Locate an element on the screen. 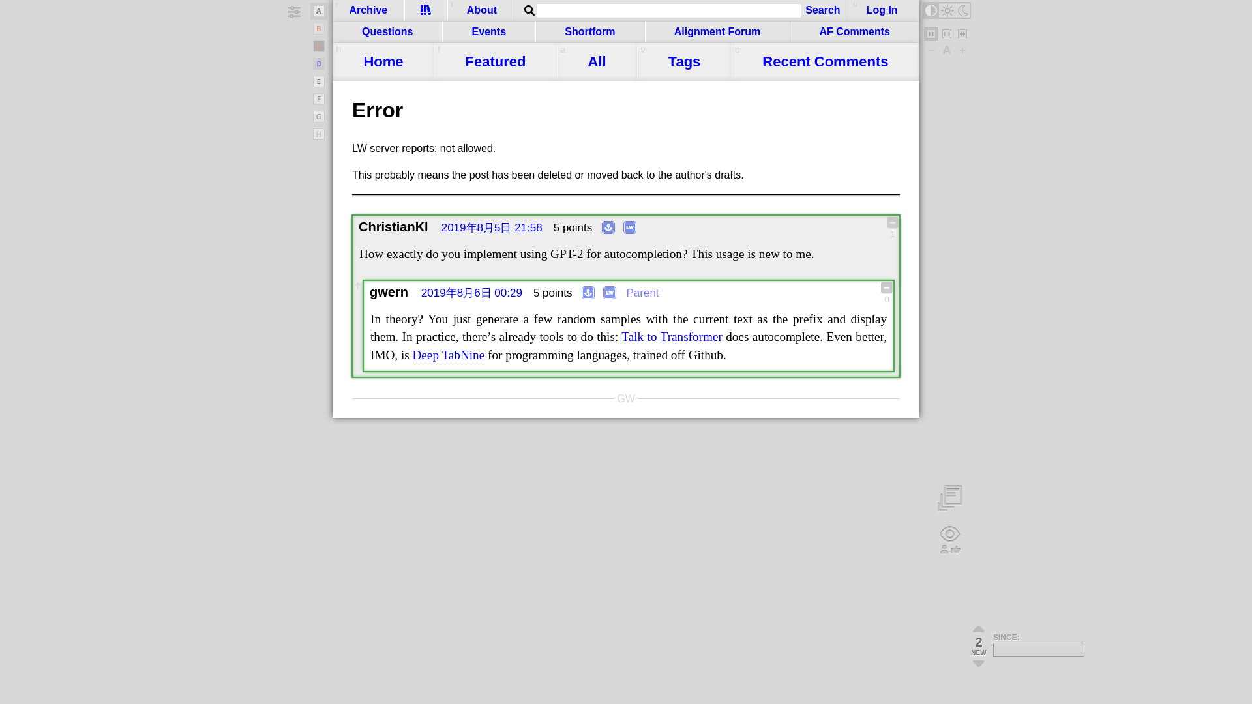  Search is located at coordinates (822, 10).